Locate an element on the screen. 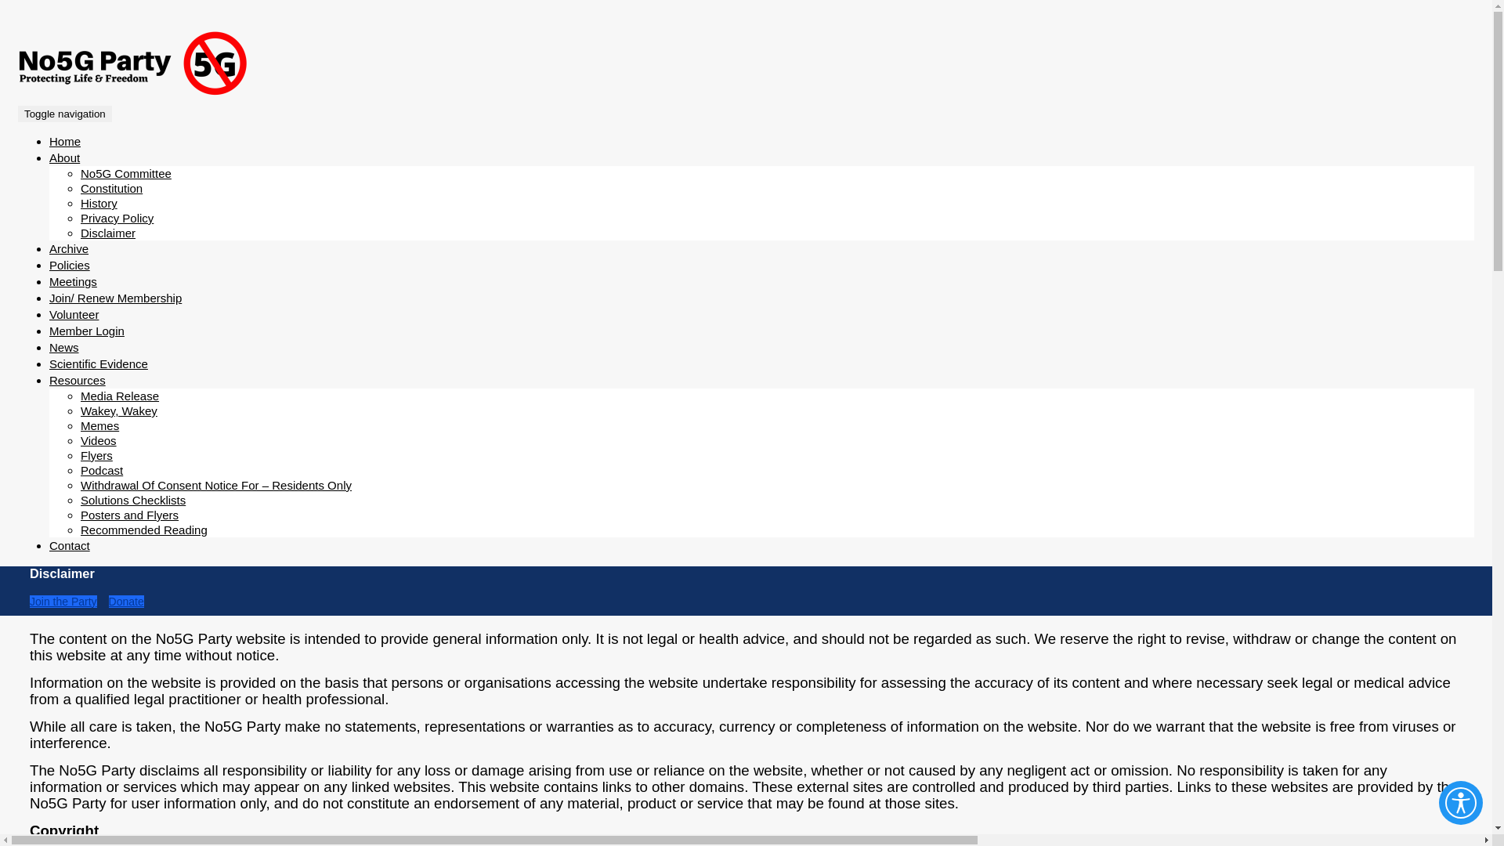  Flyers is located at coordinates (97, 456).